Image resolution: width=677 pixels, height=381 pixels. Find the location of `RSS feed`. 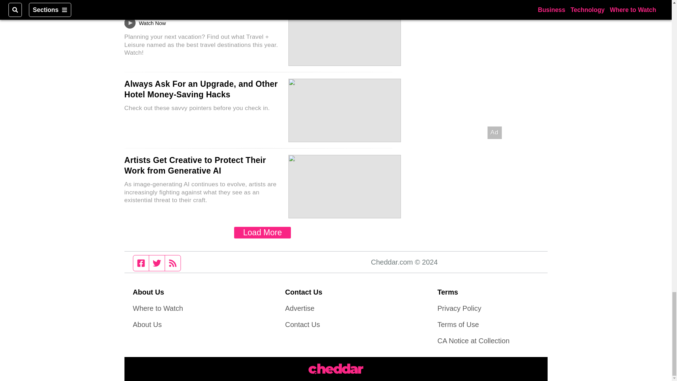

RSS feed is located at coordinates (173, 263).